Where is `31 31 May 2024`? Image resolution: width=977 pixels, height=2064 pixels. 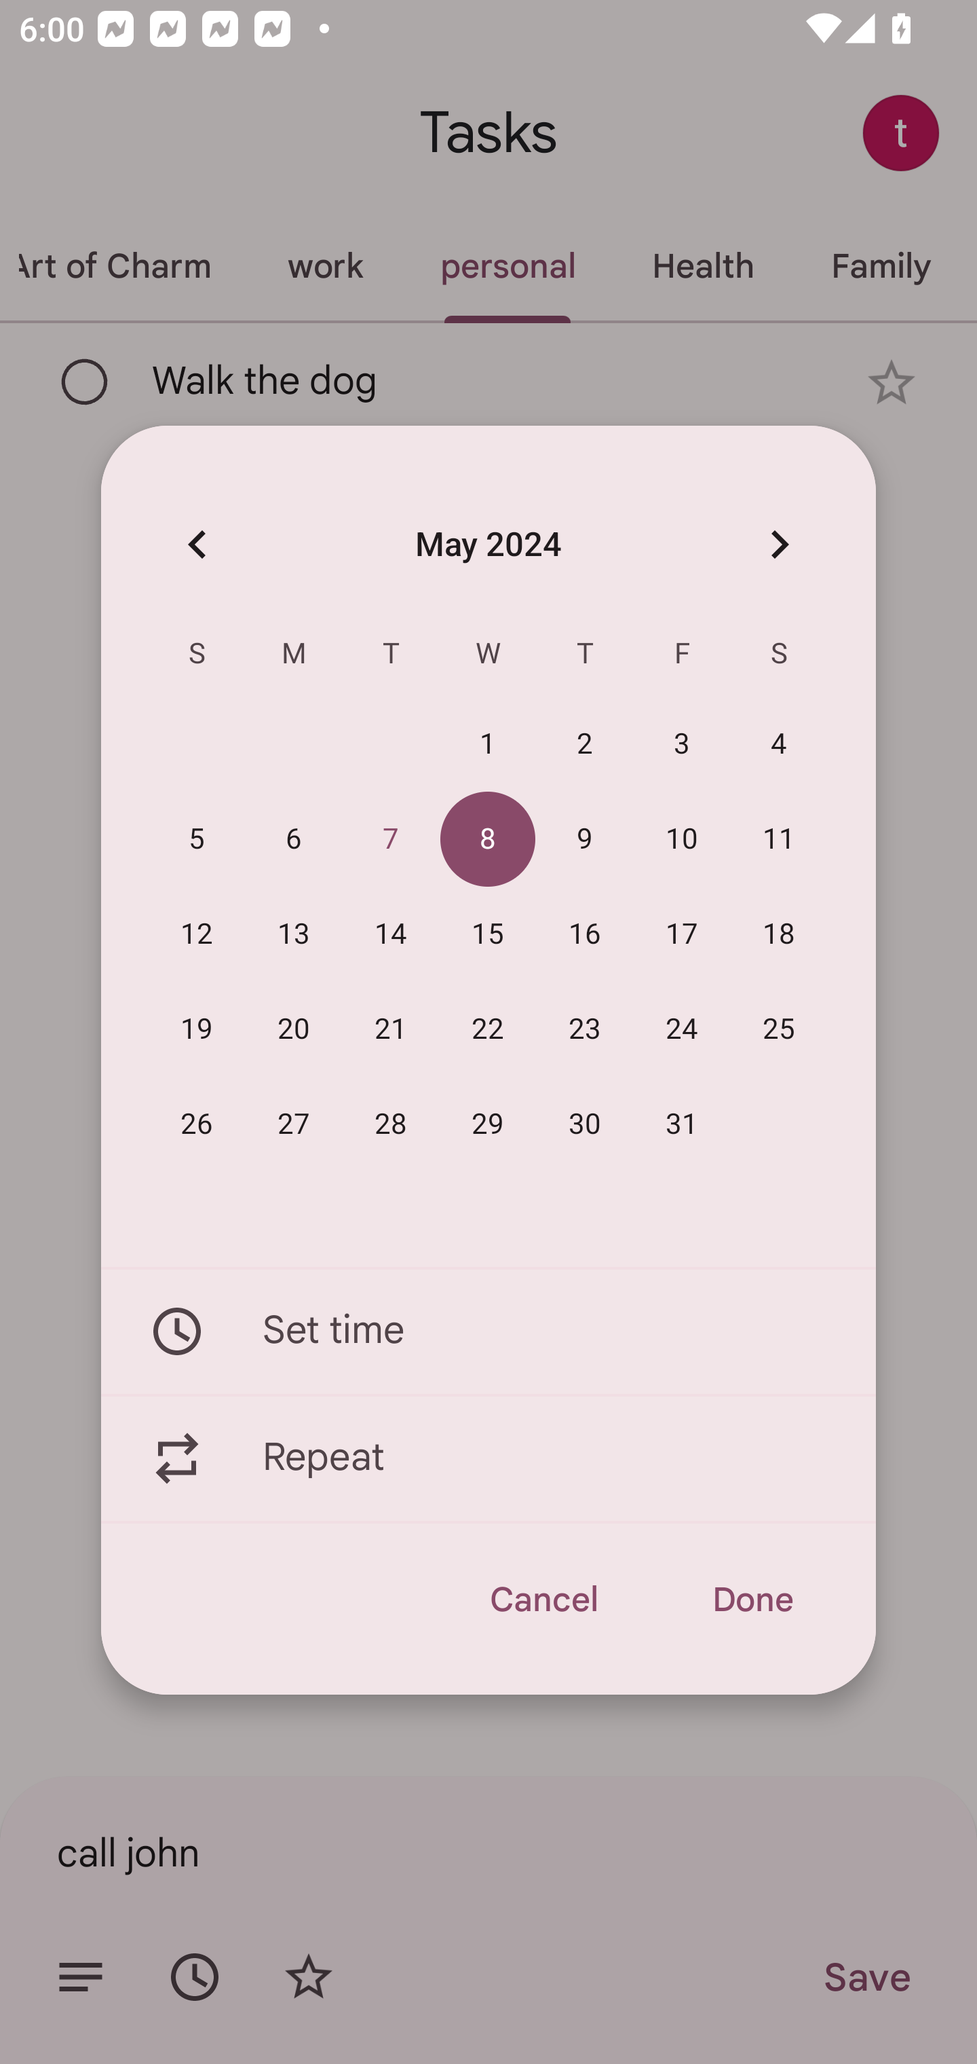
31 31 May 2024 is located at coordinates (683, 1124).